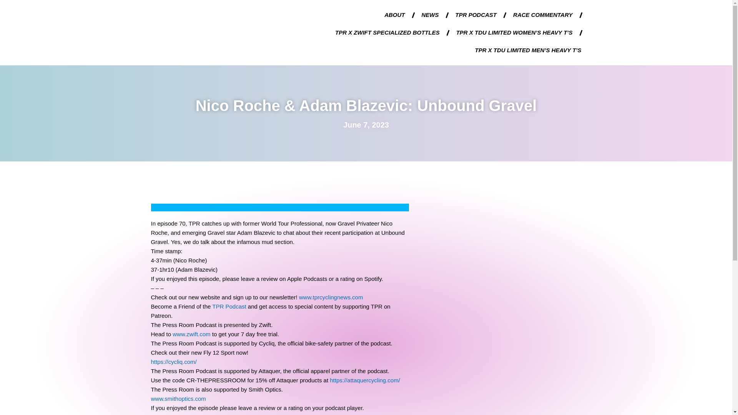 Image resolution: width=738 pixels, height=415 pixels. Describe the element at coordinates (543, 15) in the screenshot. I see `RACE COMMENTARY` at that location.